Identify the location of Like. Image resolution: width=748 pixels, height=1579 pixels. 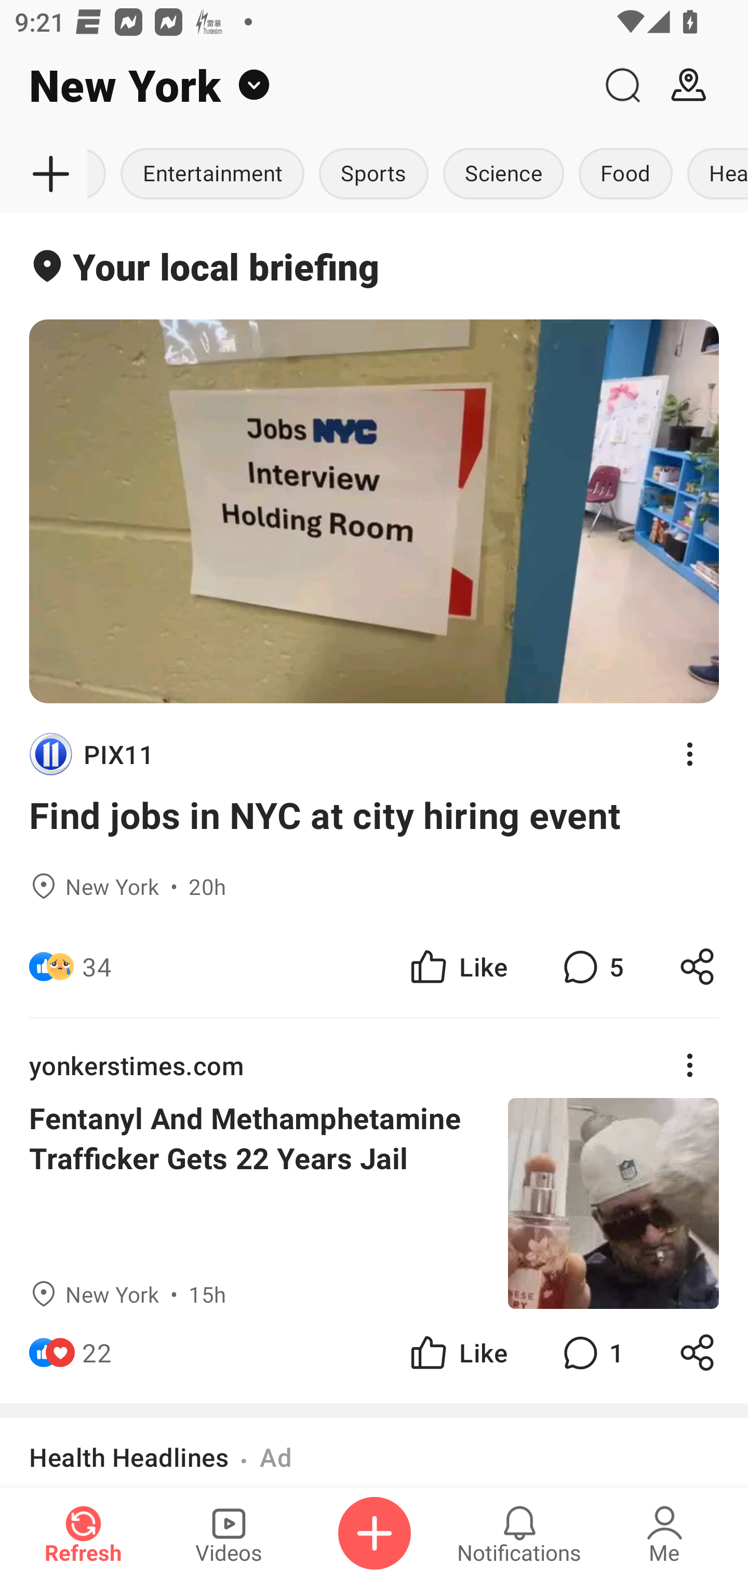
(457, 1353).